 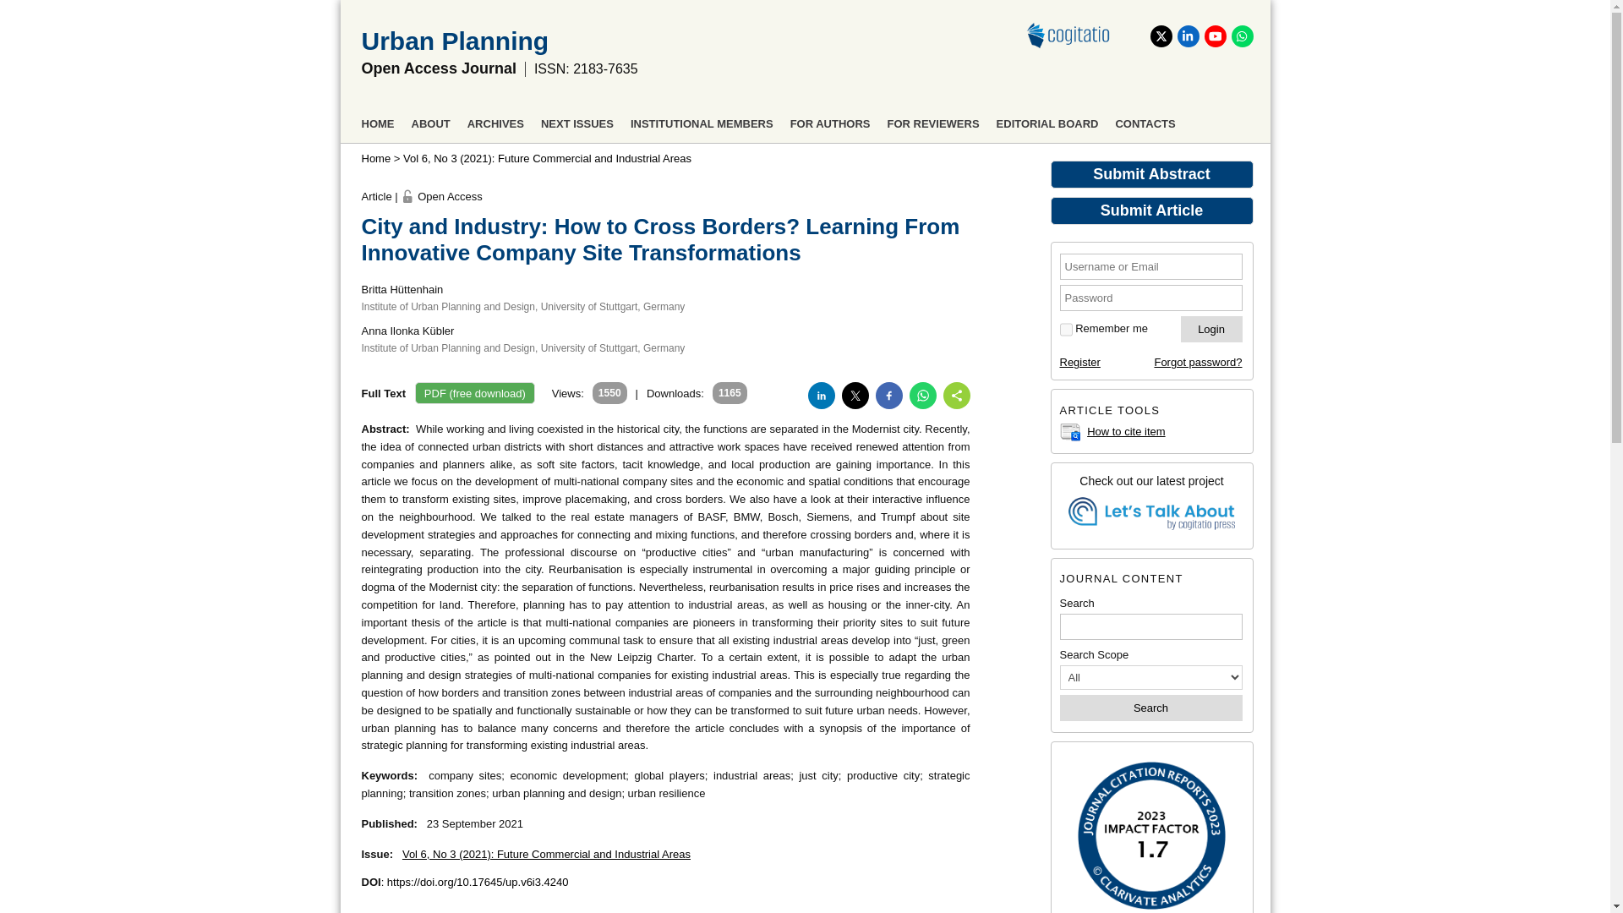 What do you see at coordinates (675, 393) in the screenshot?
I see `1165 PDF downloads` at bounding box center [675, 393].